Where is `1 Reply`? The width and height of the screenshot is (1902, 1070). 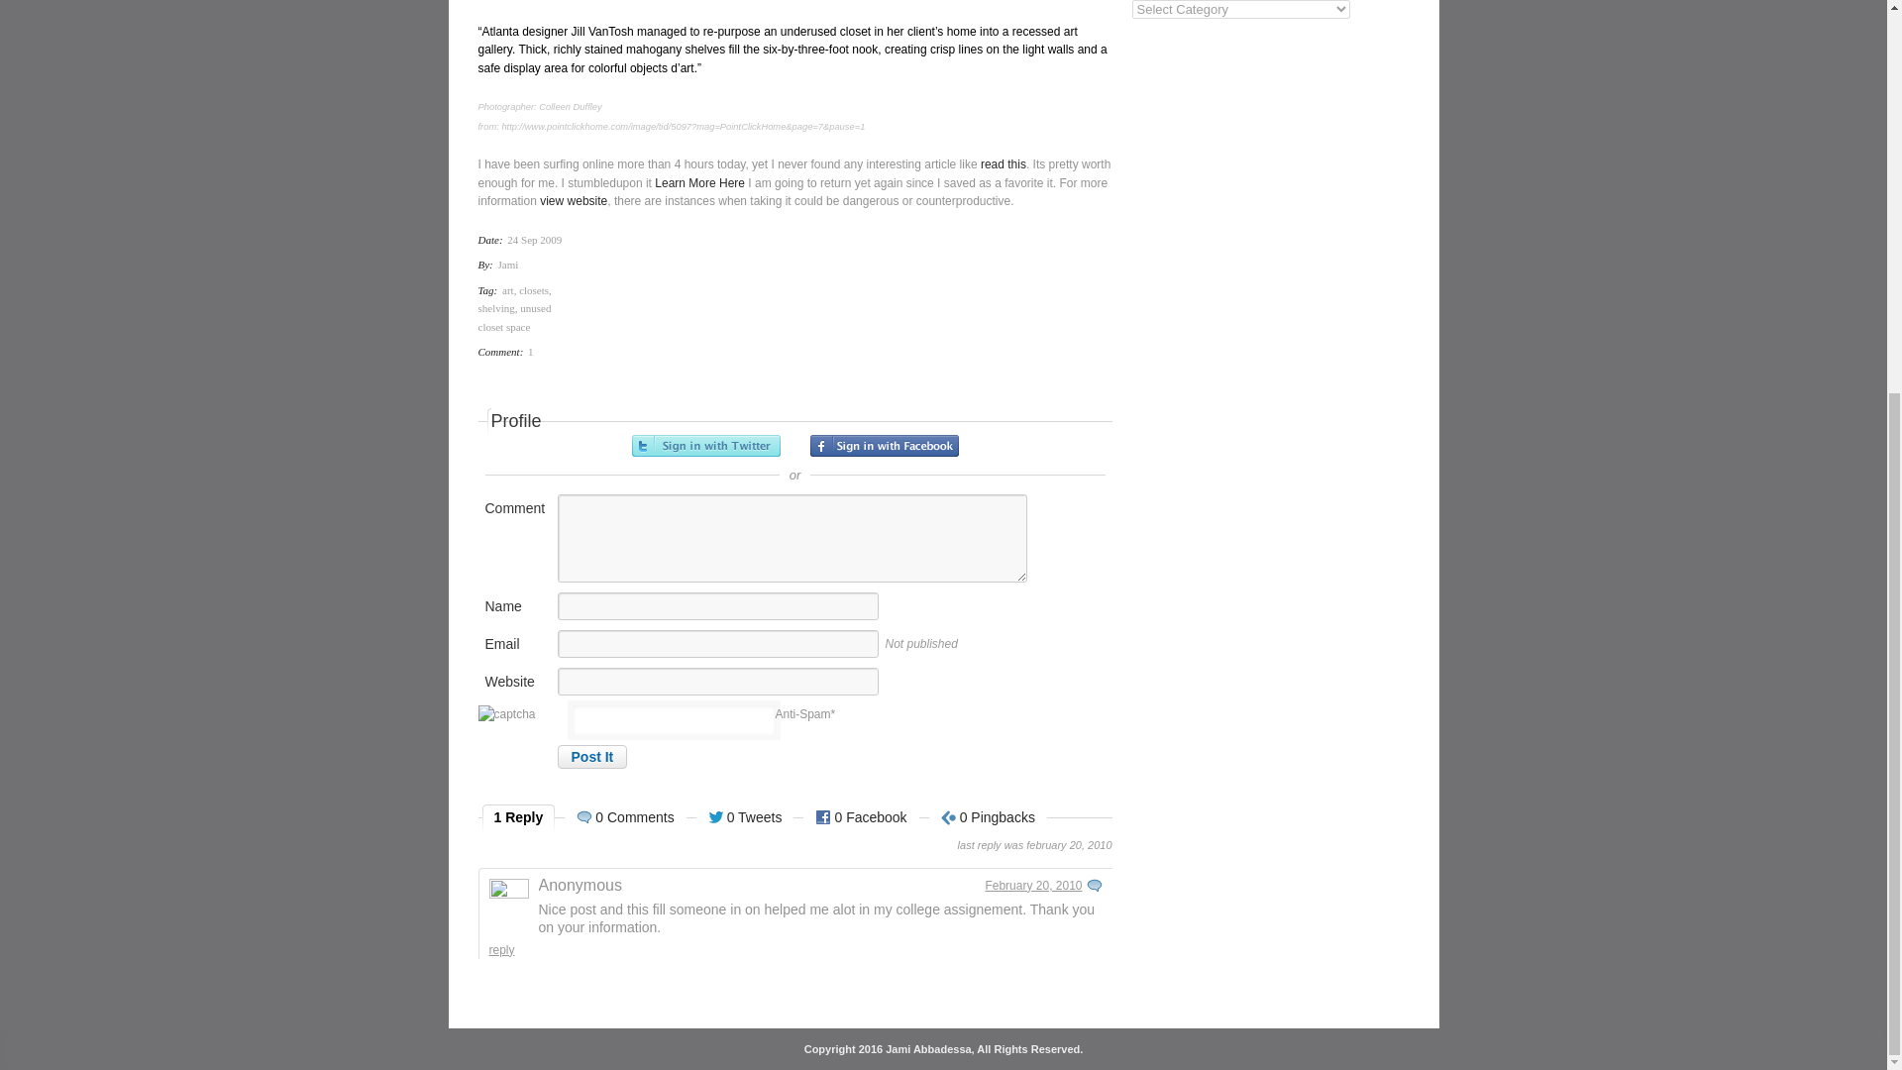
1 Reply is located at coordinates (519, 819).